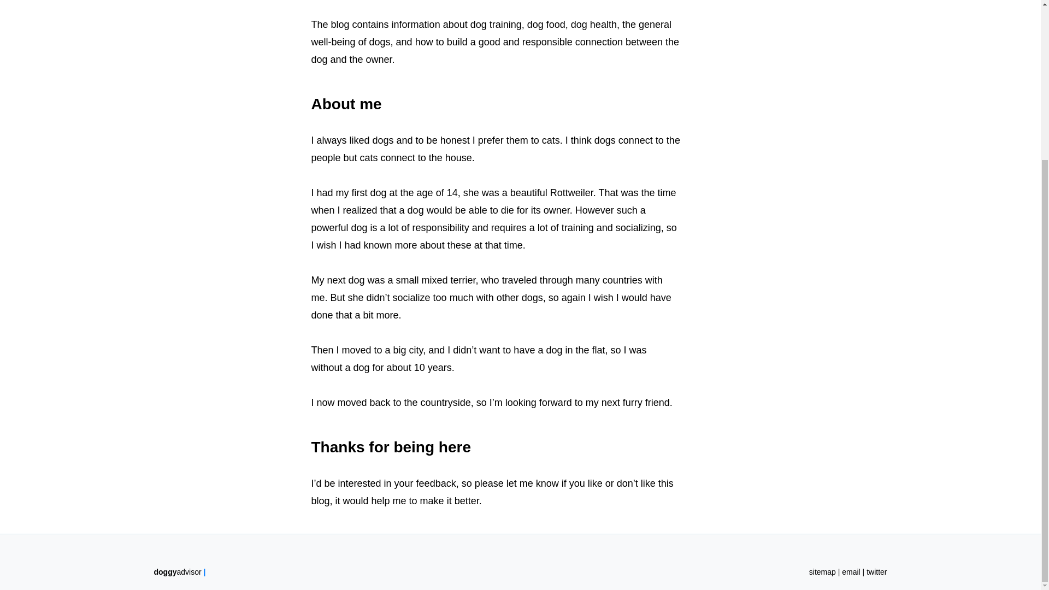 This screenshot has height=590, width=1049. Describe the element at coordinates (851, 571) in the screenshot. I see `email` at that location.